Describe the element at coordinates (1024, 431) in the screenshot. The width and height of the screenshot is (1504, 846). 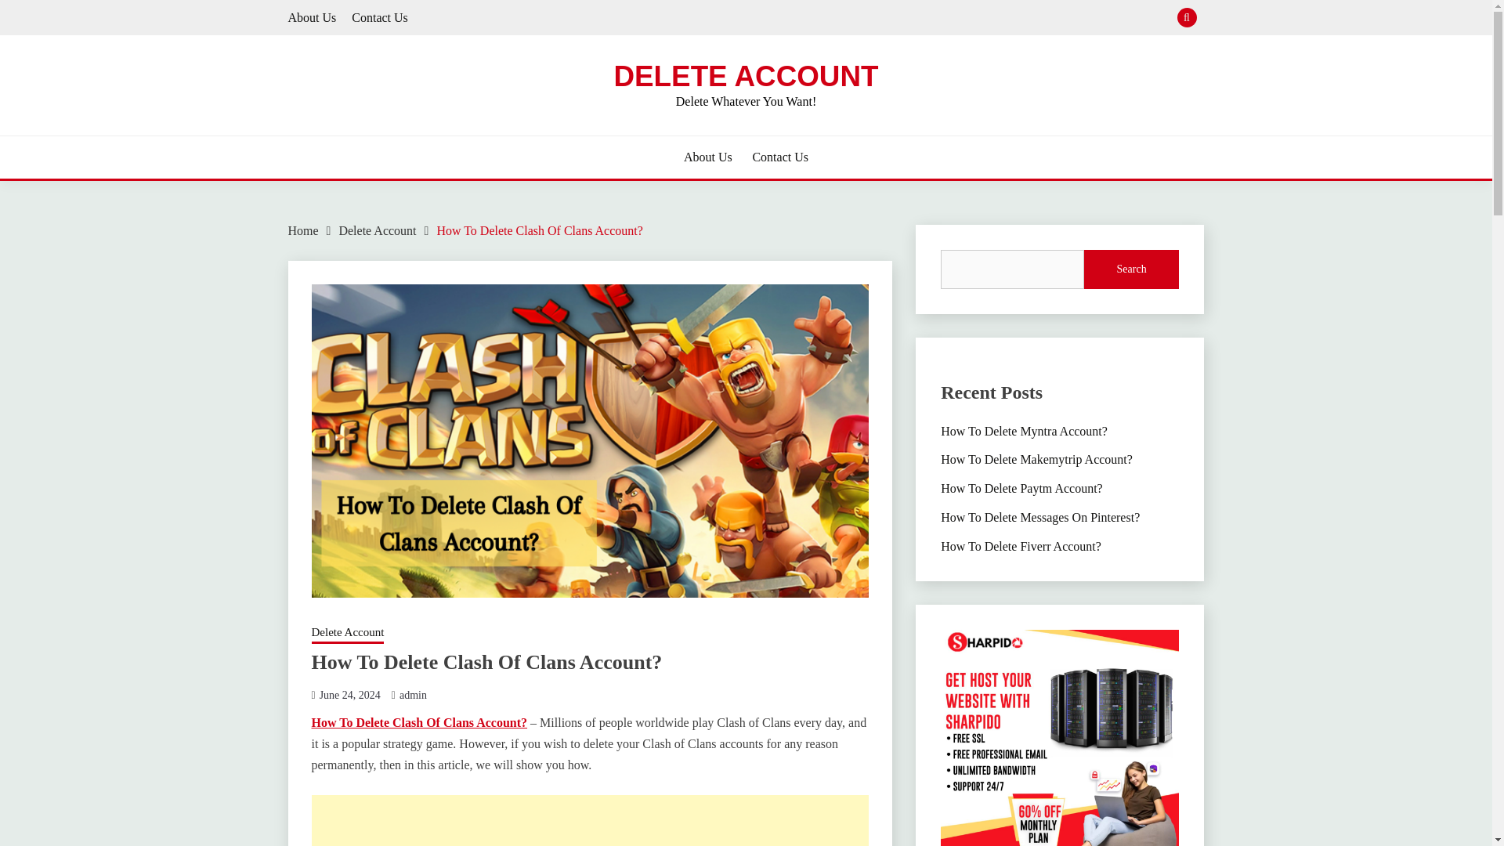
I see `How To Delete Myntra Account?` at that location.